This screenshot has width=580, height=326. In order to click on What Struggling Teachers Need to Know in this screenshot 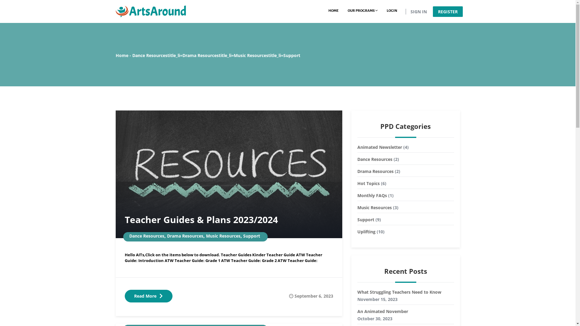, I will do `click(405, 292)`.